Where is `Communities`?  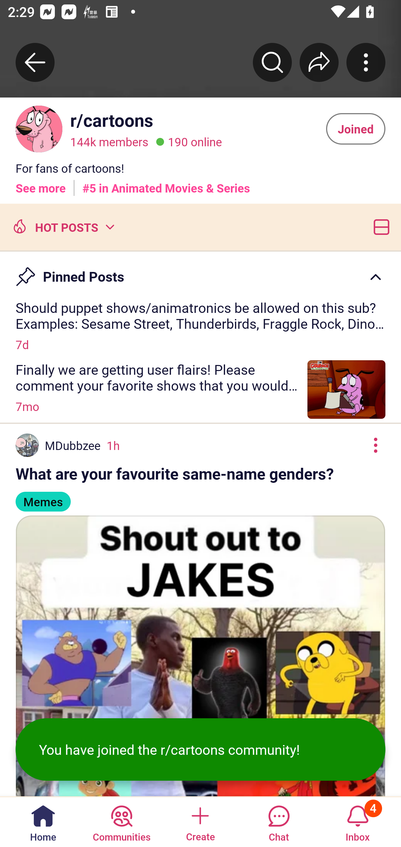 Communities is located at coordinates (121, 821).